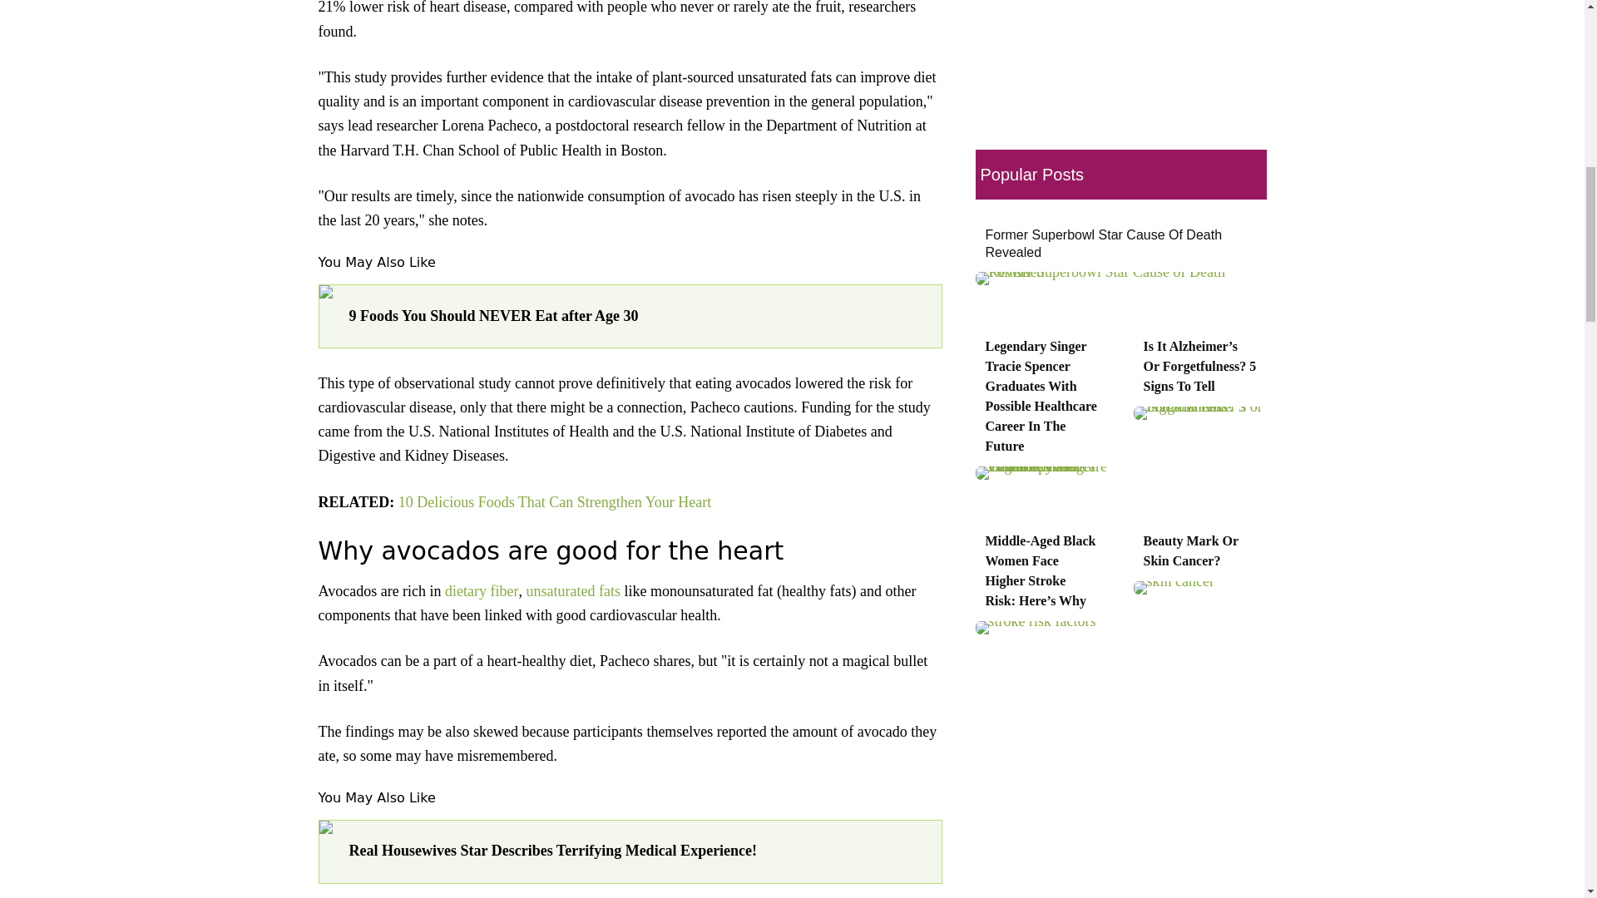 The height and width of the screenshot is (898, 1597). What do you see at coordinates (574, 590) in the screenshot?
I see `unsaturated fats` at bounding box center [574, 590].